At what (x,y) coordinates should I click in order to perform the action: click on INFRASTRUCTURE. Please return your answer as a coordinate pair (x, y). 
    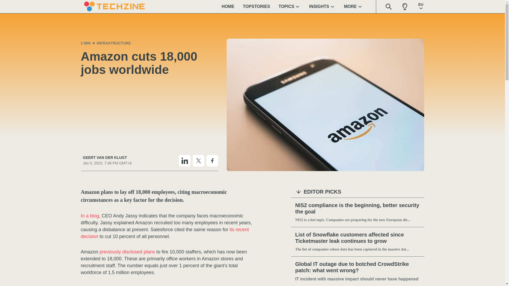
    Looking at the image, I should click on (113, 43).